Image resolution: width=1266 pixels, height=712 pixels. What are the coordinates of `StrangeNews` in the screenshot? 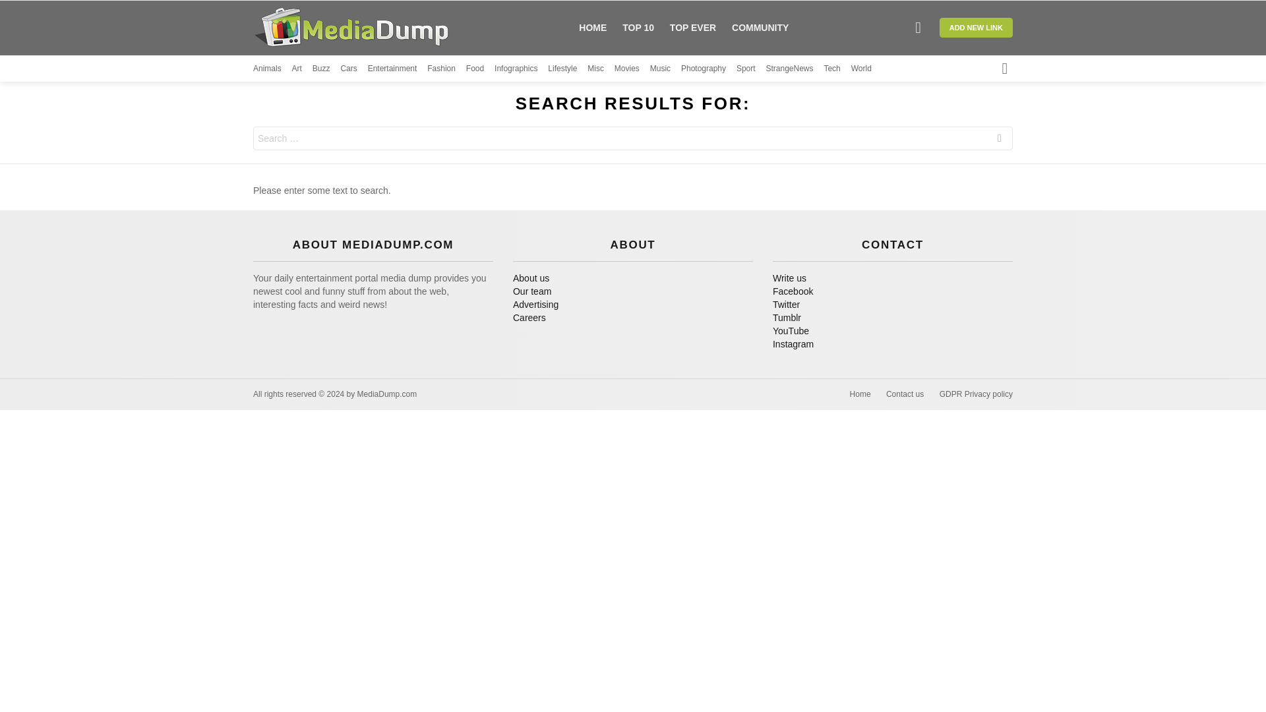 It's located at (790, 68).